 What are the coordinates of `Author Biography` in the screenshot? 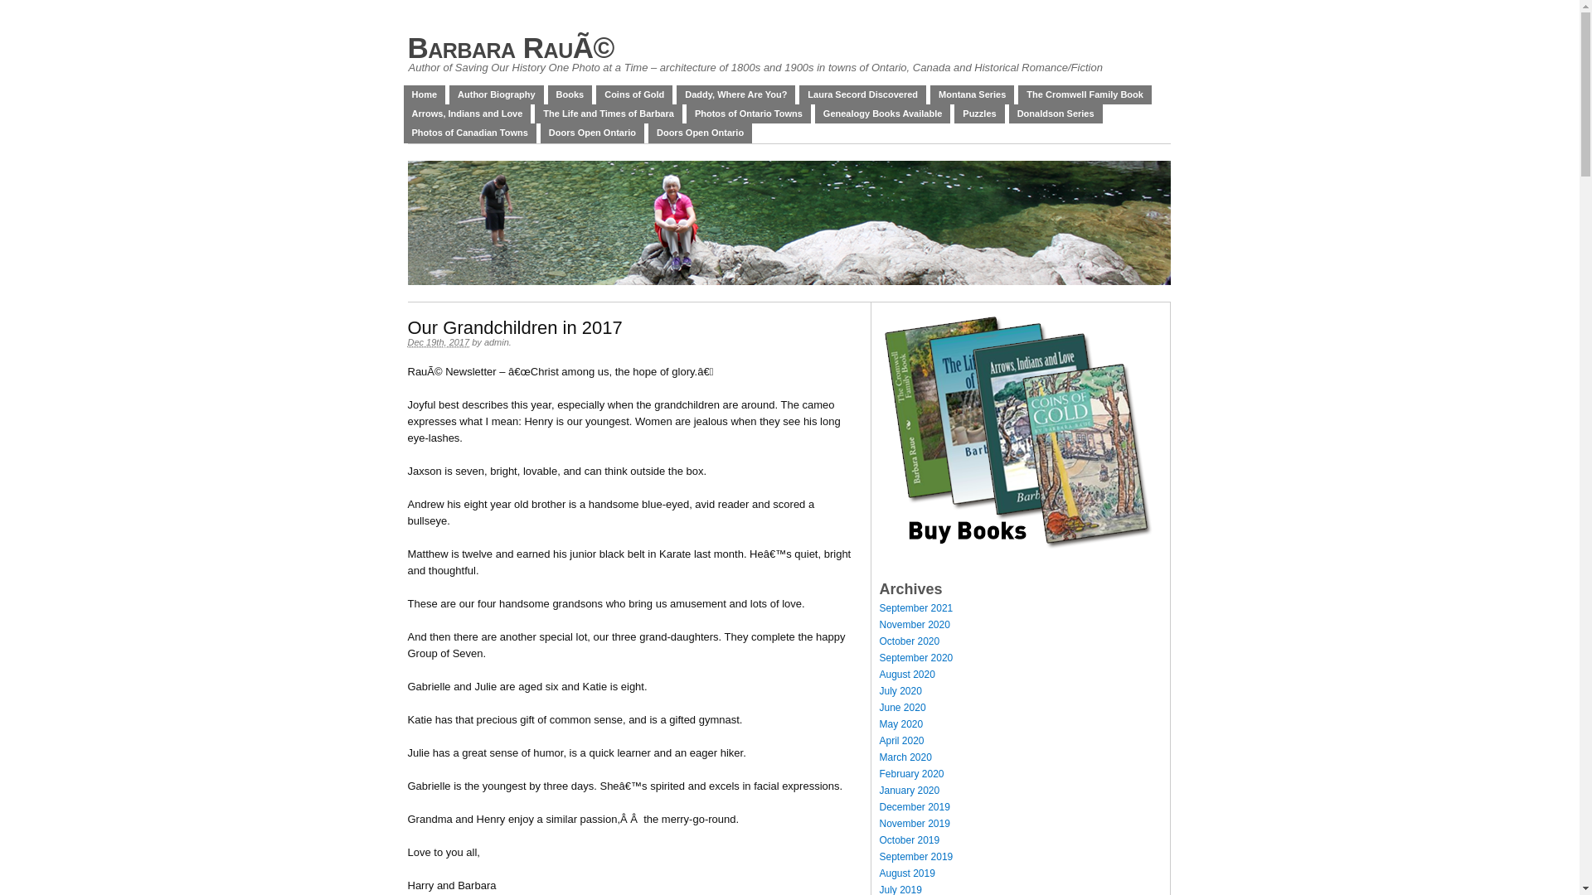 It's located at (497, 94).